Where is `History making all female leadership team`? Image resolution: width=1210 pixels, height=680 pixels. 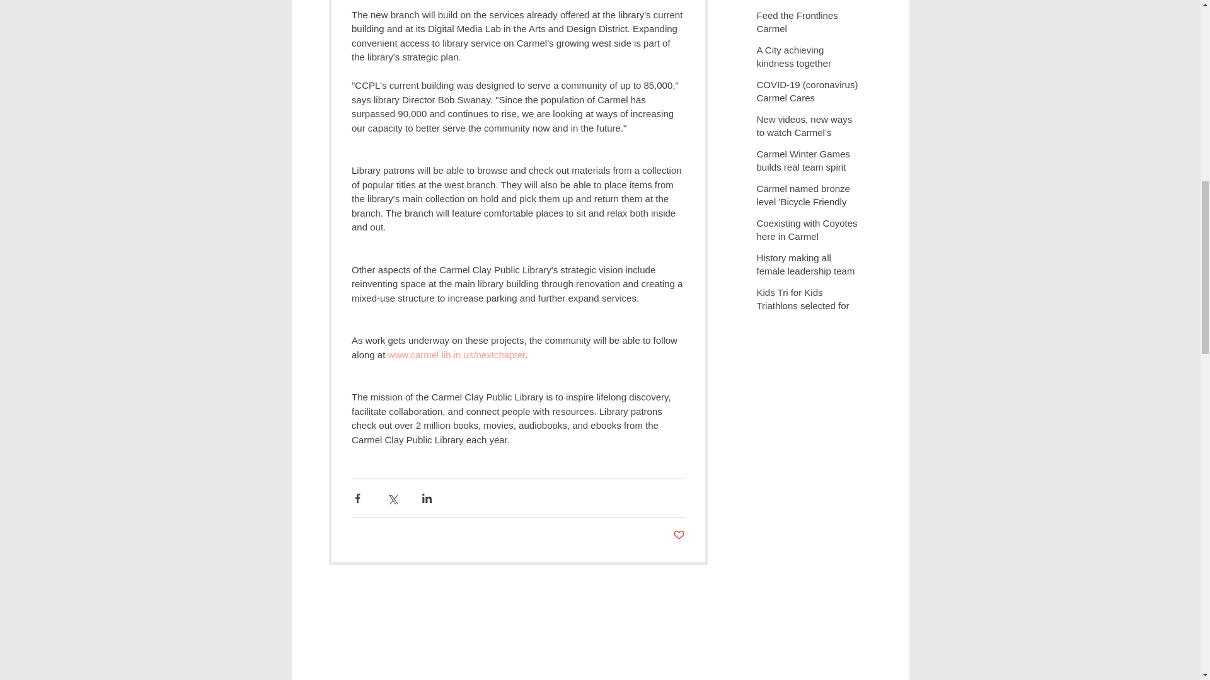
History making all female leadership team is located at coordinates (808, 267).